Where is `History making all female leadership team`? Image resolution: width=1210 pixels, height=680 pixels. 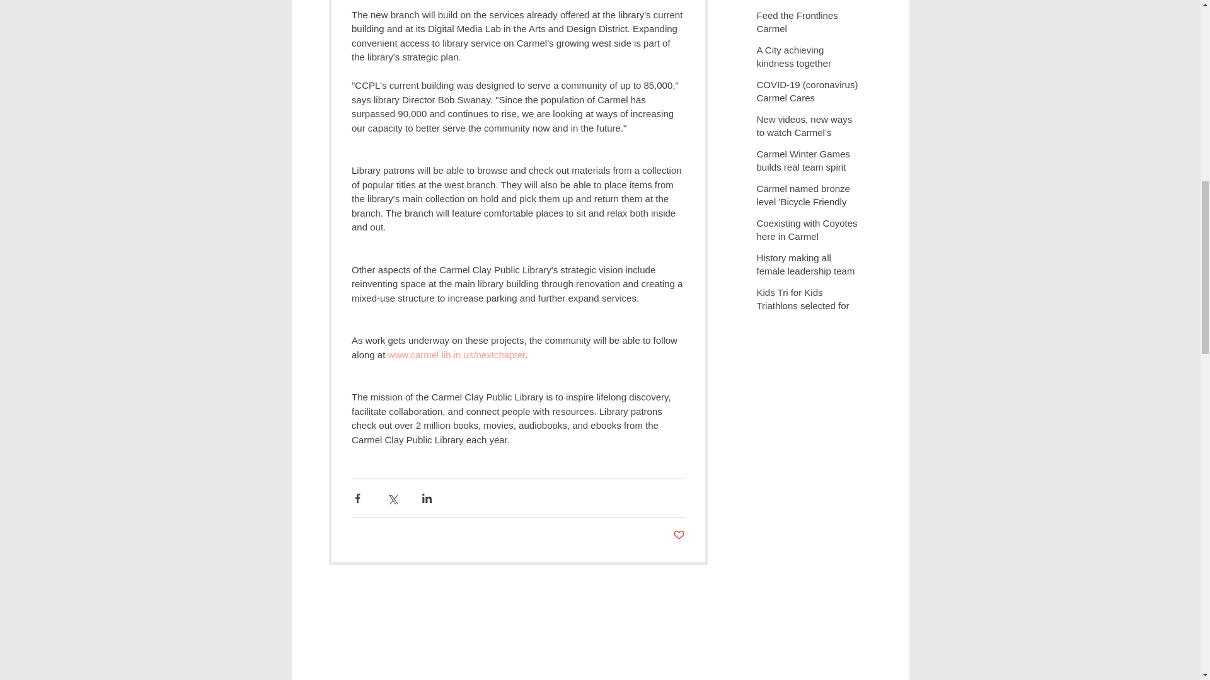
History making all female leadership team is located at coordinates (808, 267).